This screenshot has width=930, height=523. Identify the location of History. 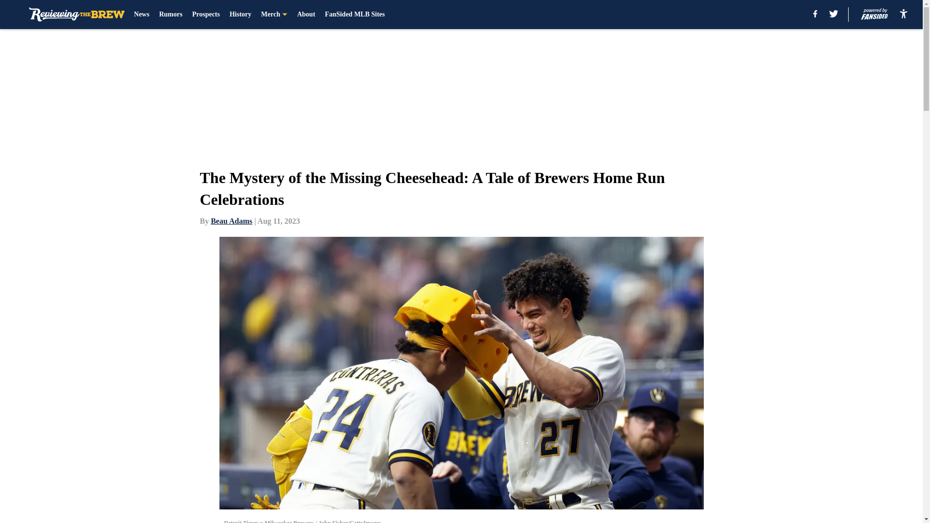
(240, 15).